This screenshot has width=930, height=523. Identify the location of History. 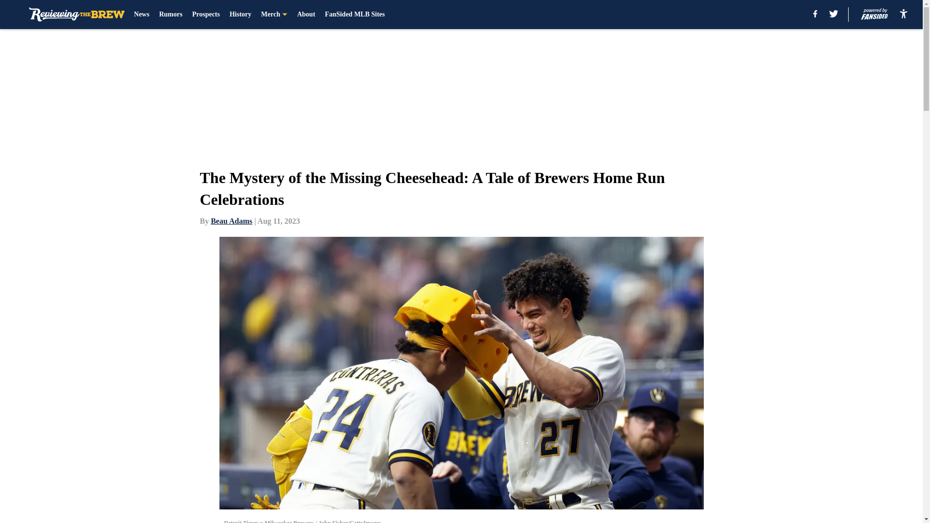
(240, 15).